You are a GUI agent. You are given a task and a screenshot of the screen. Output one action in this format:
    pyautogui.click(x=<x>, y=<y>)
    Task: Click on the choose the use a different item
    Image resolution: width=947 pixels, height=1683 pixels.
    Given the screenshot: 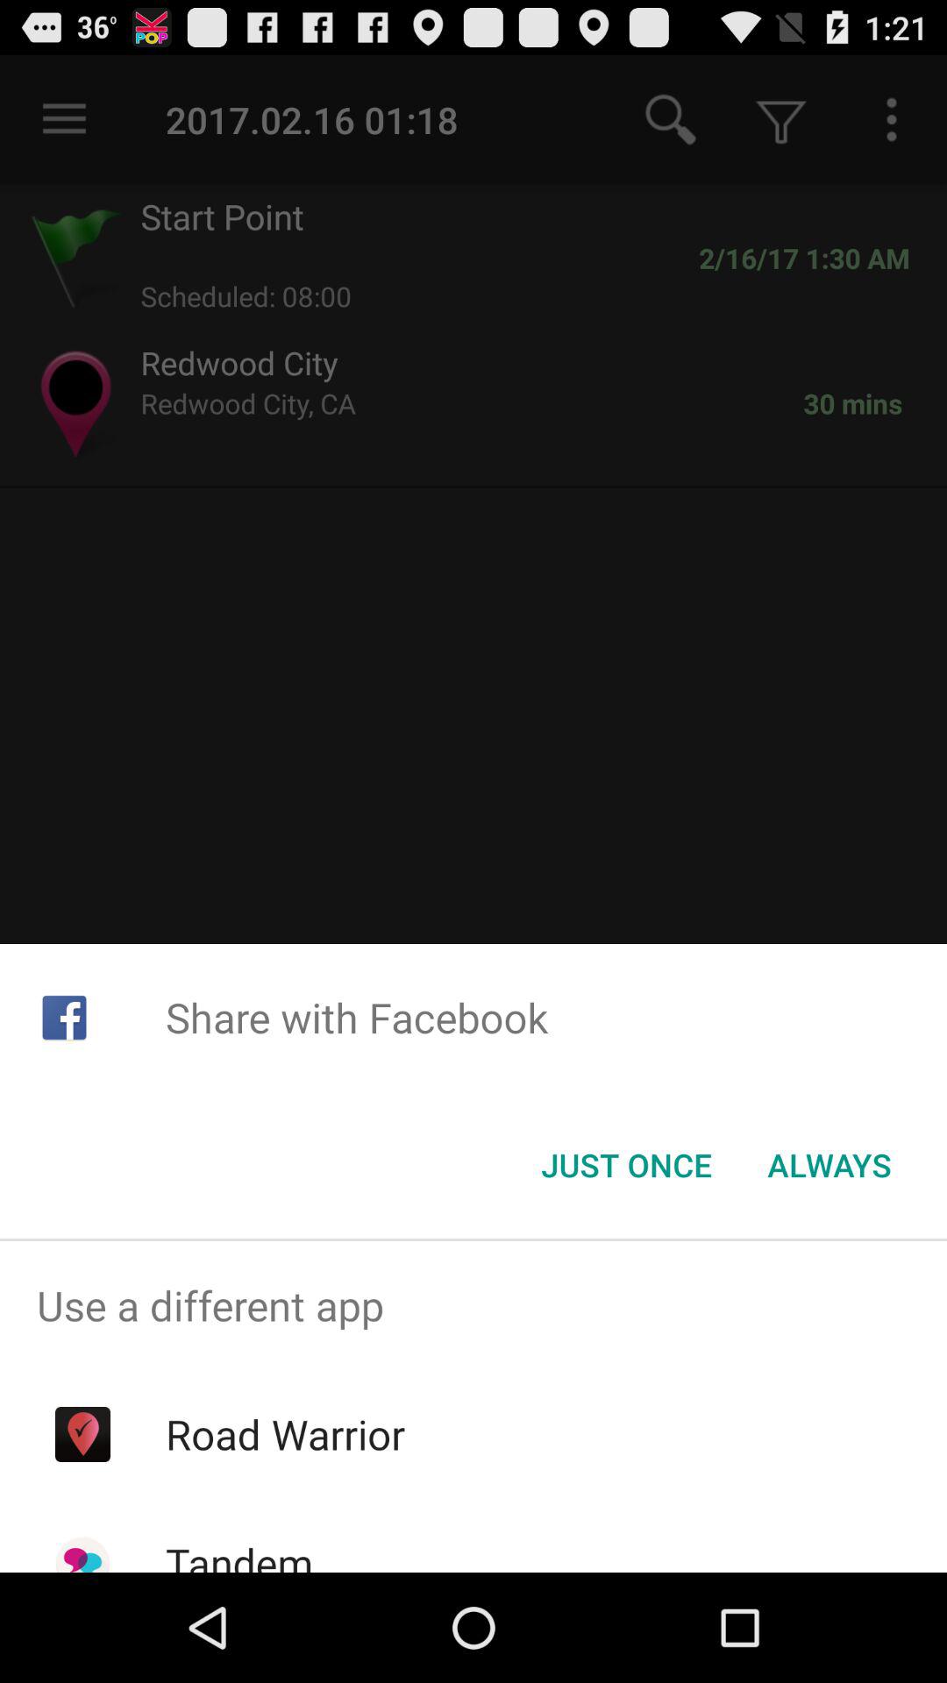 What is the action you would take?
    pyautogui.click(x=473, y=1305)
    